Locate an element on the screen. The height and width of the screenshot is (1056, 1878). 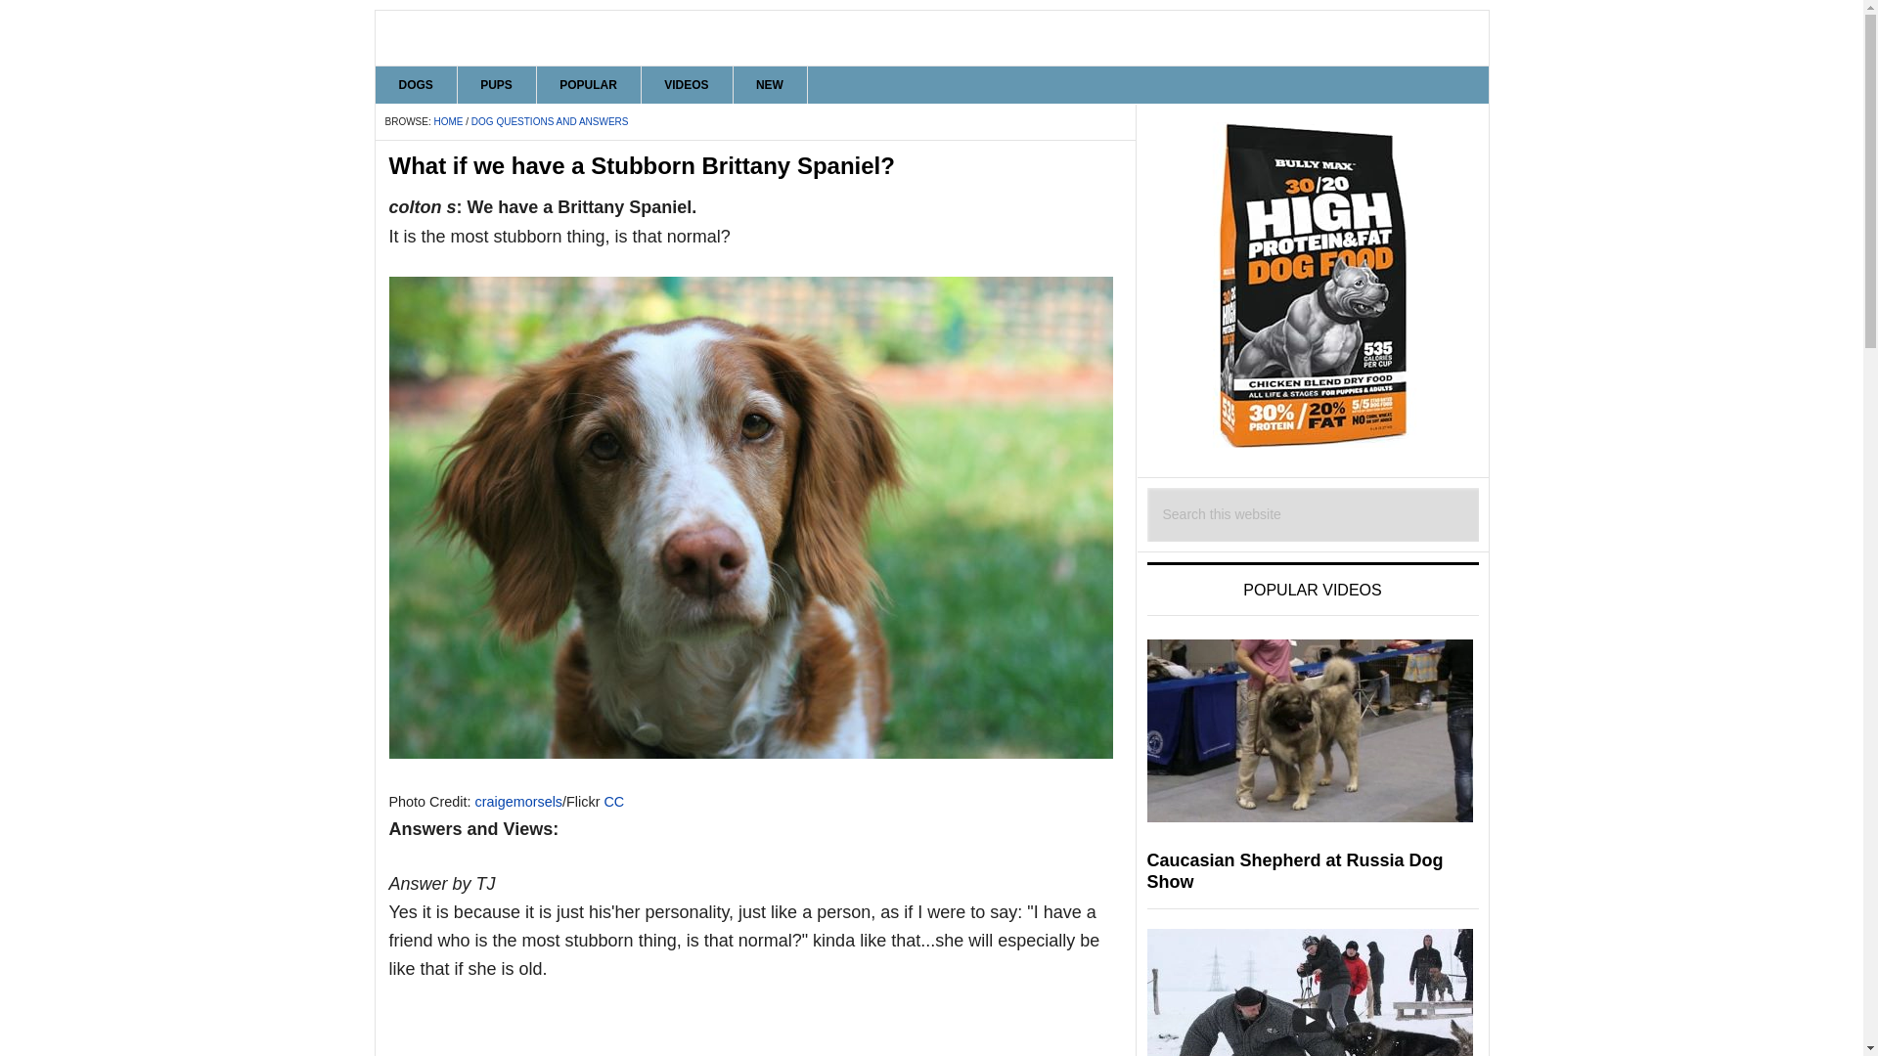
Advertisement is located at coordinates (755, 1033).